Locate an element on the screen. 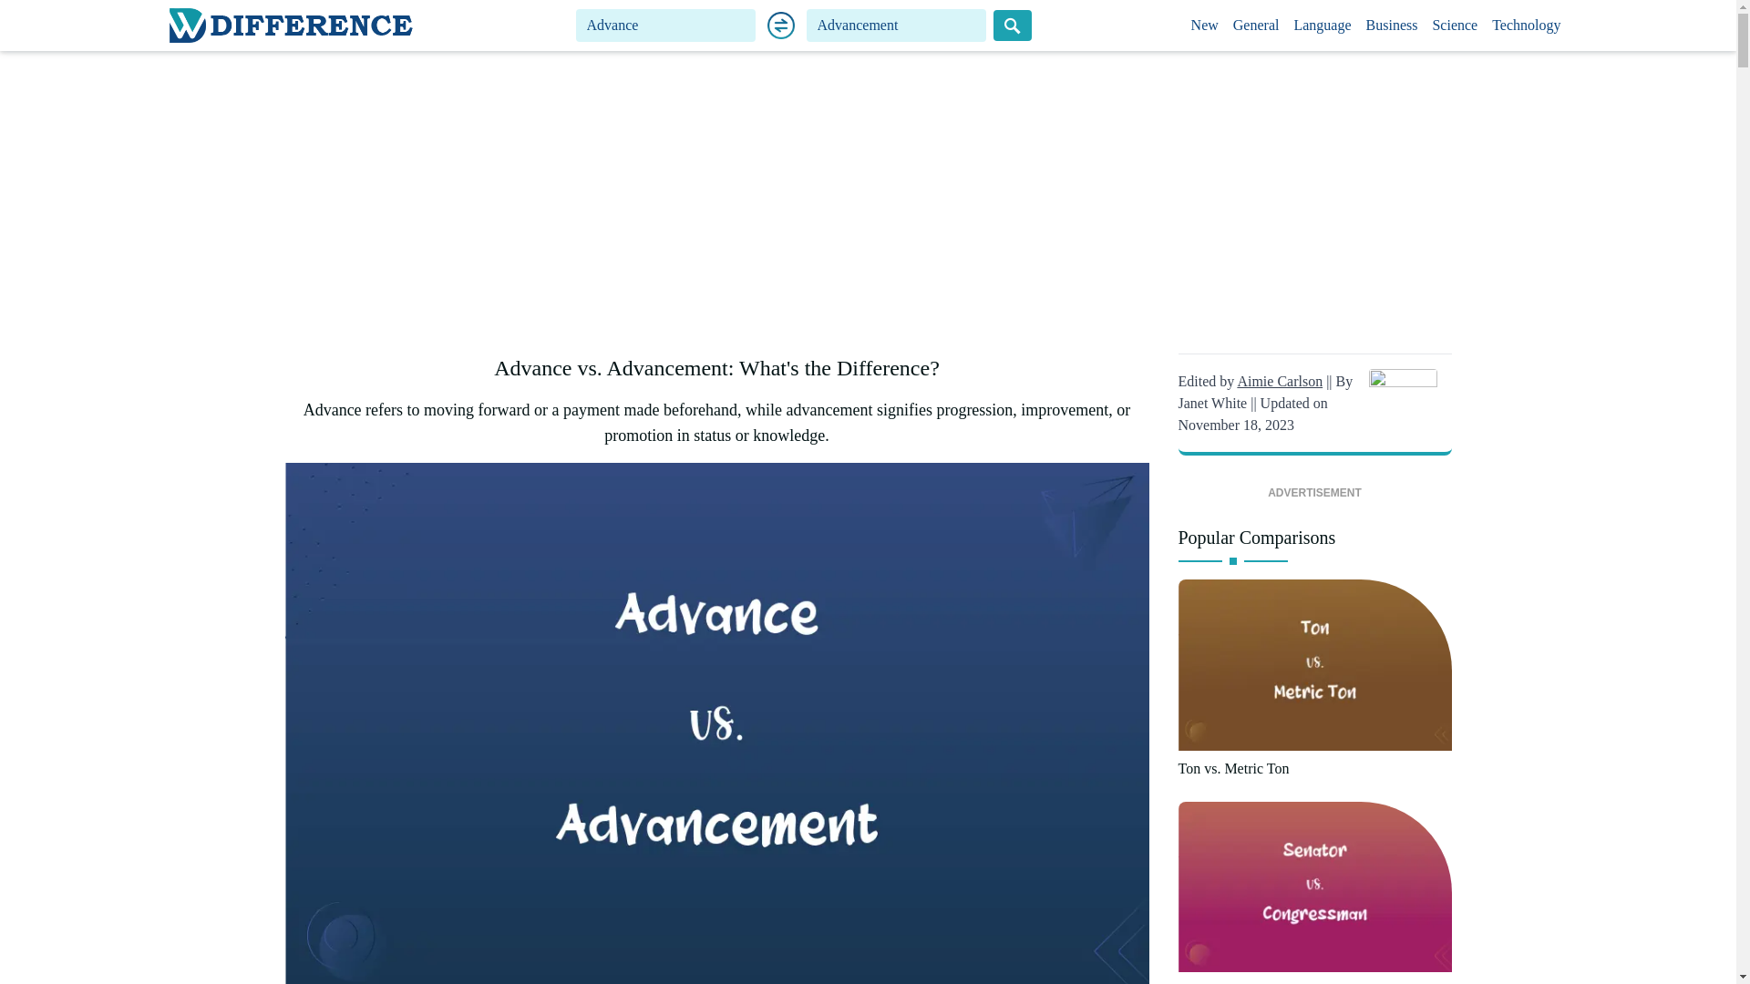 Image resolution: width=1750 pixels, height=984 pixels. Technology is located at coordinates (1526, 26).